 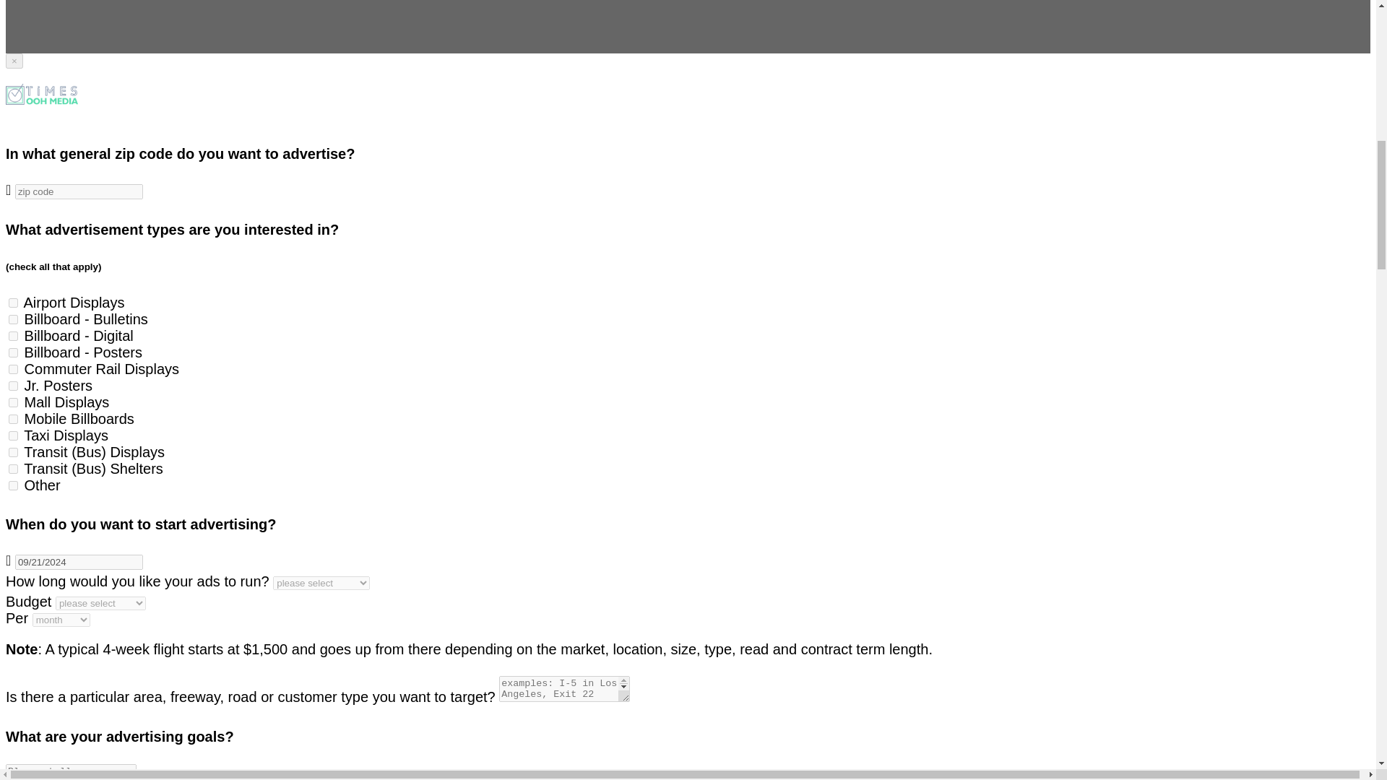 I want to click on Taxi Displays, so click(x=13, y=436).